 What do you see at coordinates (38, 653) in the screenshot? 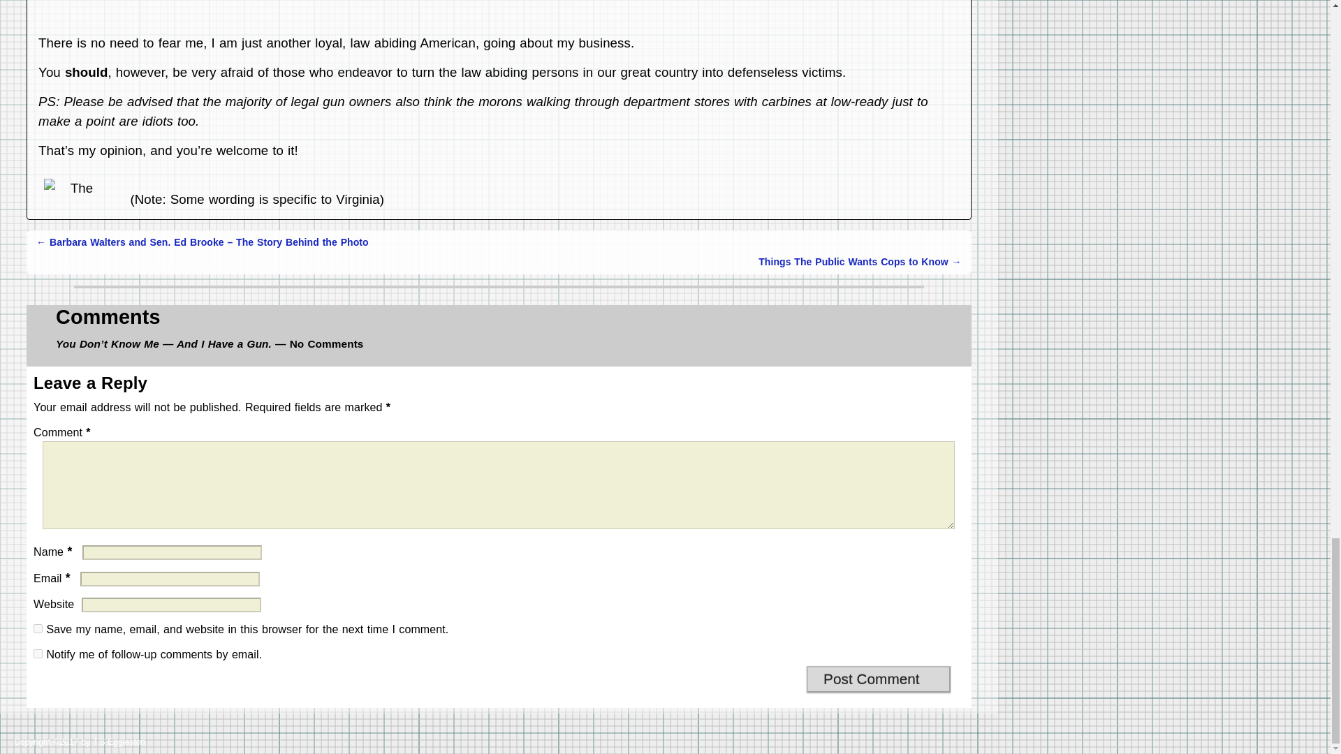
I see `subscribe` at bounding box center [38, 653].